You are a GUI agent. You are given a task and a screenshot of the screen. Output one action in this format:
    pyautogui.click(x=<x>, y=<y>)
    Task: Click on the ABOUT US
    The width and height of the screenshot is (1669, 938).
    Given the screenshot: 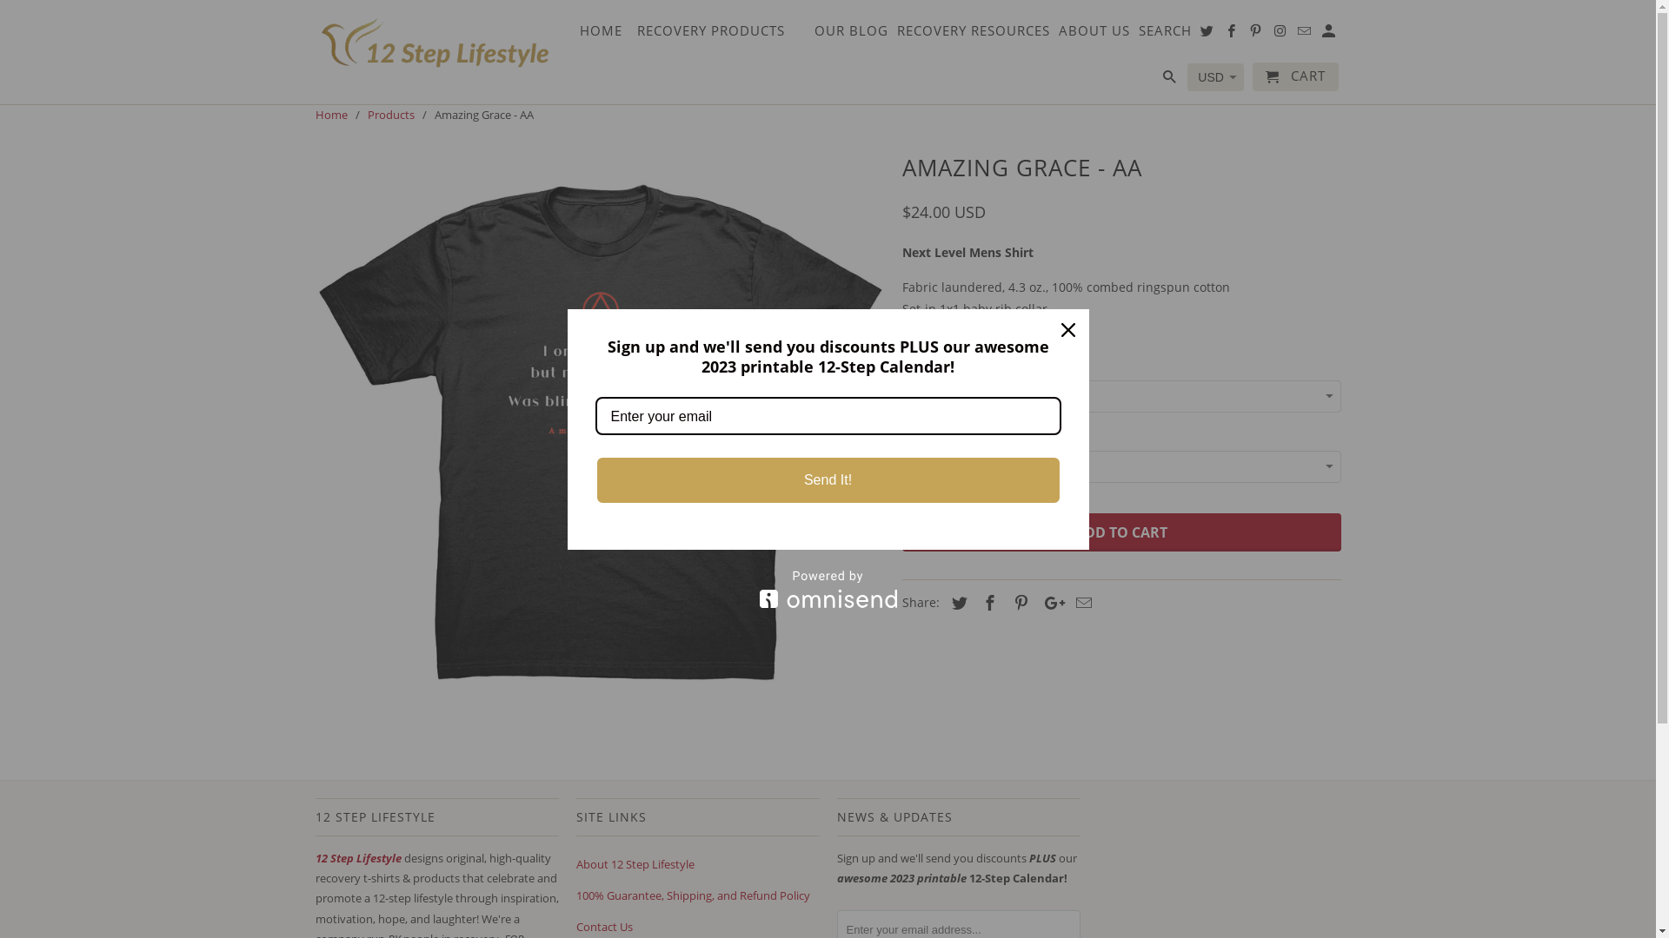 What is the action you would take?
    pyautogui.click(x=1094, y=35)
    